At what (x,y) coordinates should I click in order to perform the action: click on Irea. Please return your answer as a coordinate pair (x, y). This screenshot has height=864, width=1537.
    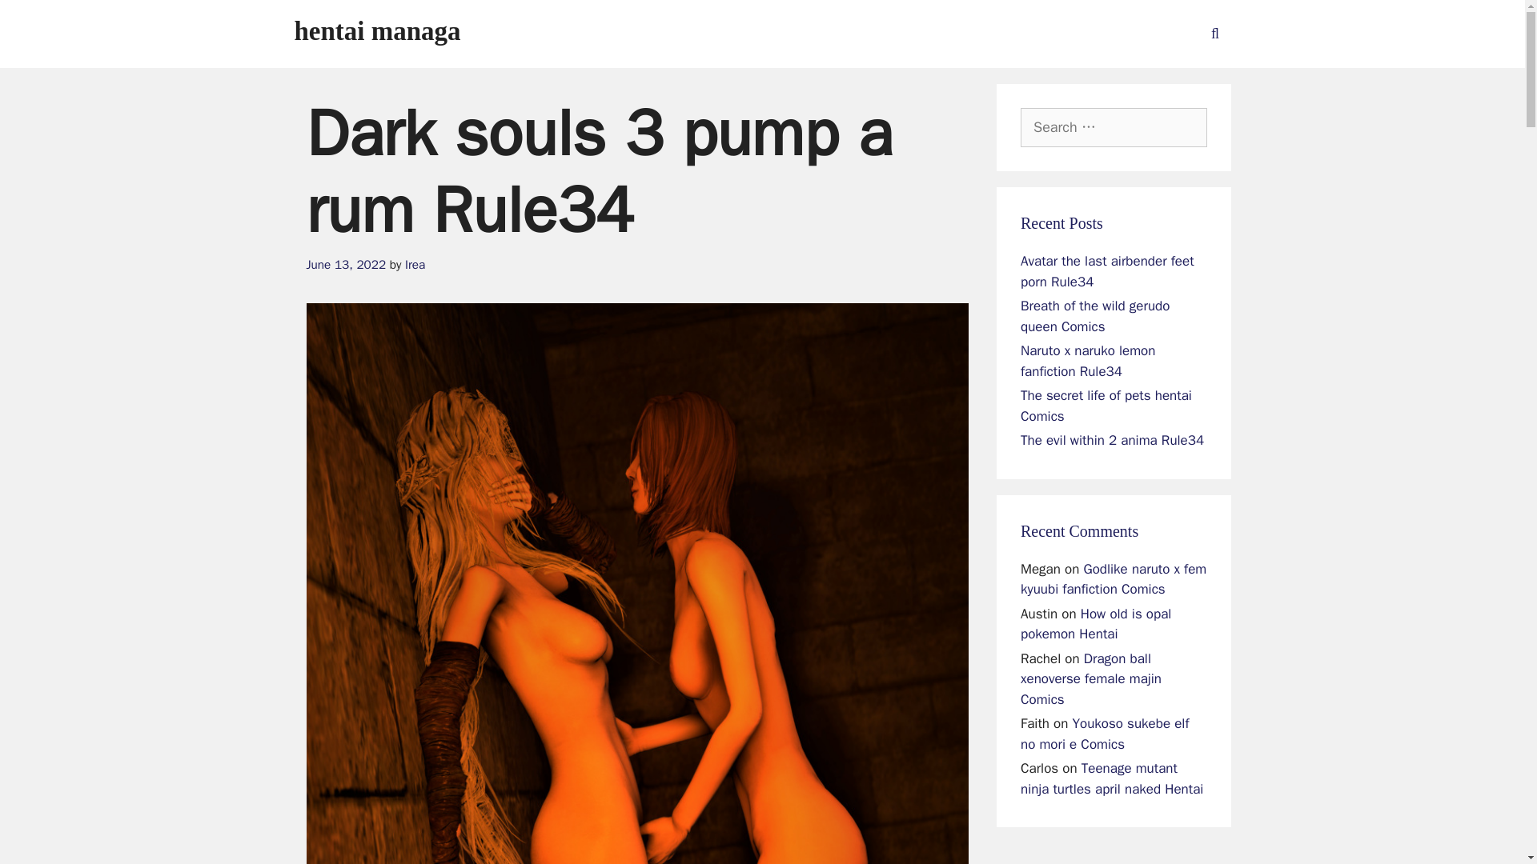
    Looking at the image, I should click on (415, 264).